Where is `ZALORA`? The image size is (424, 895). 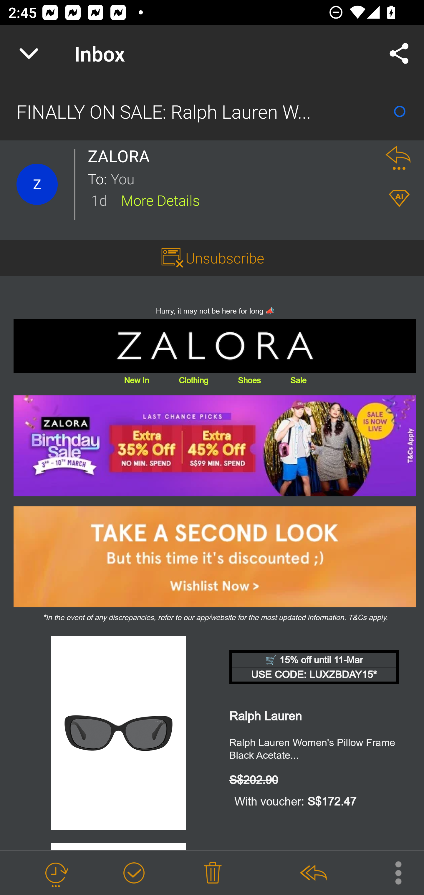 ZALORA is located at coordinates (122, 156).